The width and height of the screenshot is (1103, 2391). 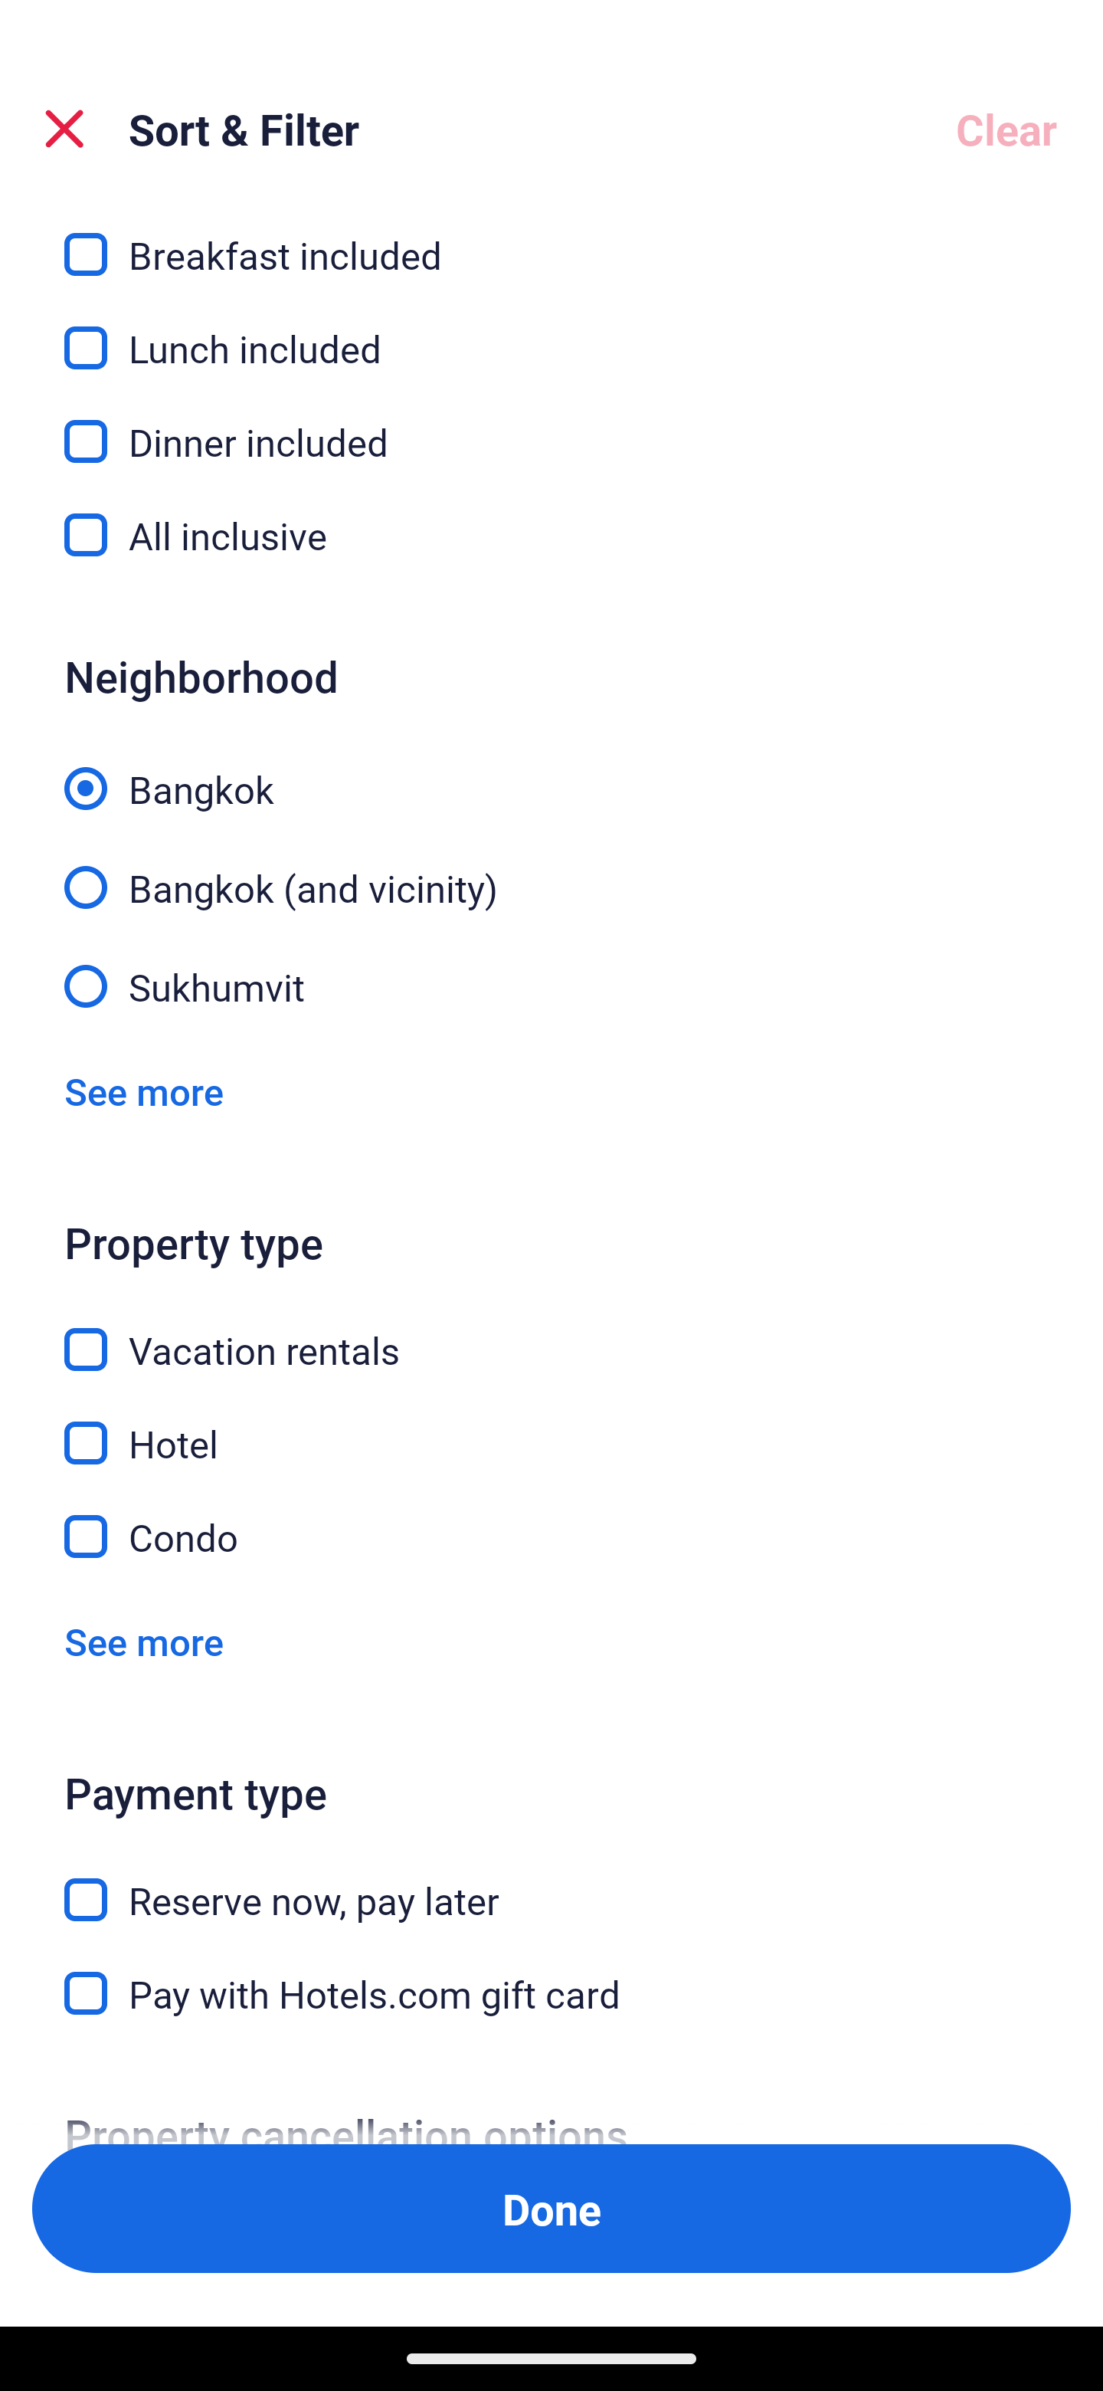 What do you see at coordinates (551, 2209) in the screenshot?
I see `Apply and close Sort and Filter Done` at bounding box center [551, 2209].